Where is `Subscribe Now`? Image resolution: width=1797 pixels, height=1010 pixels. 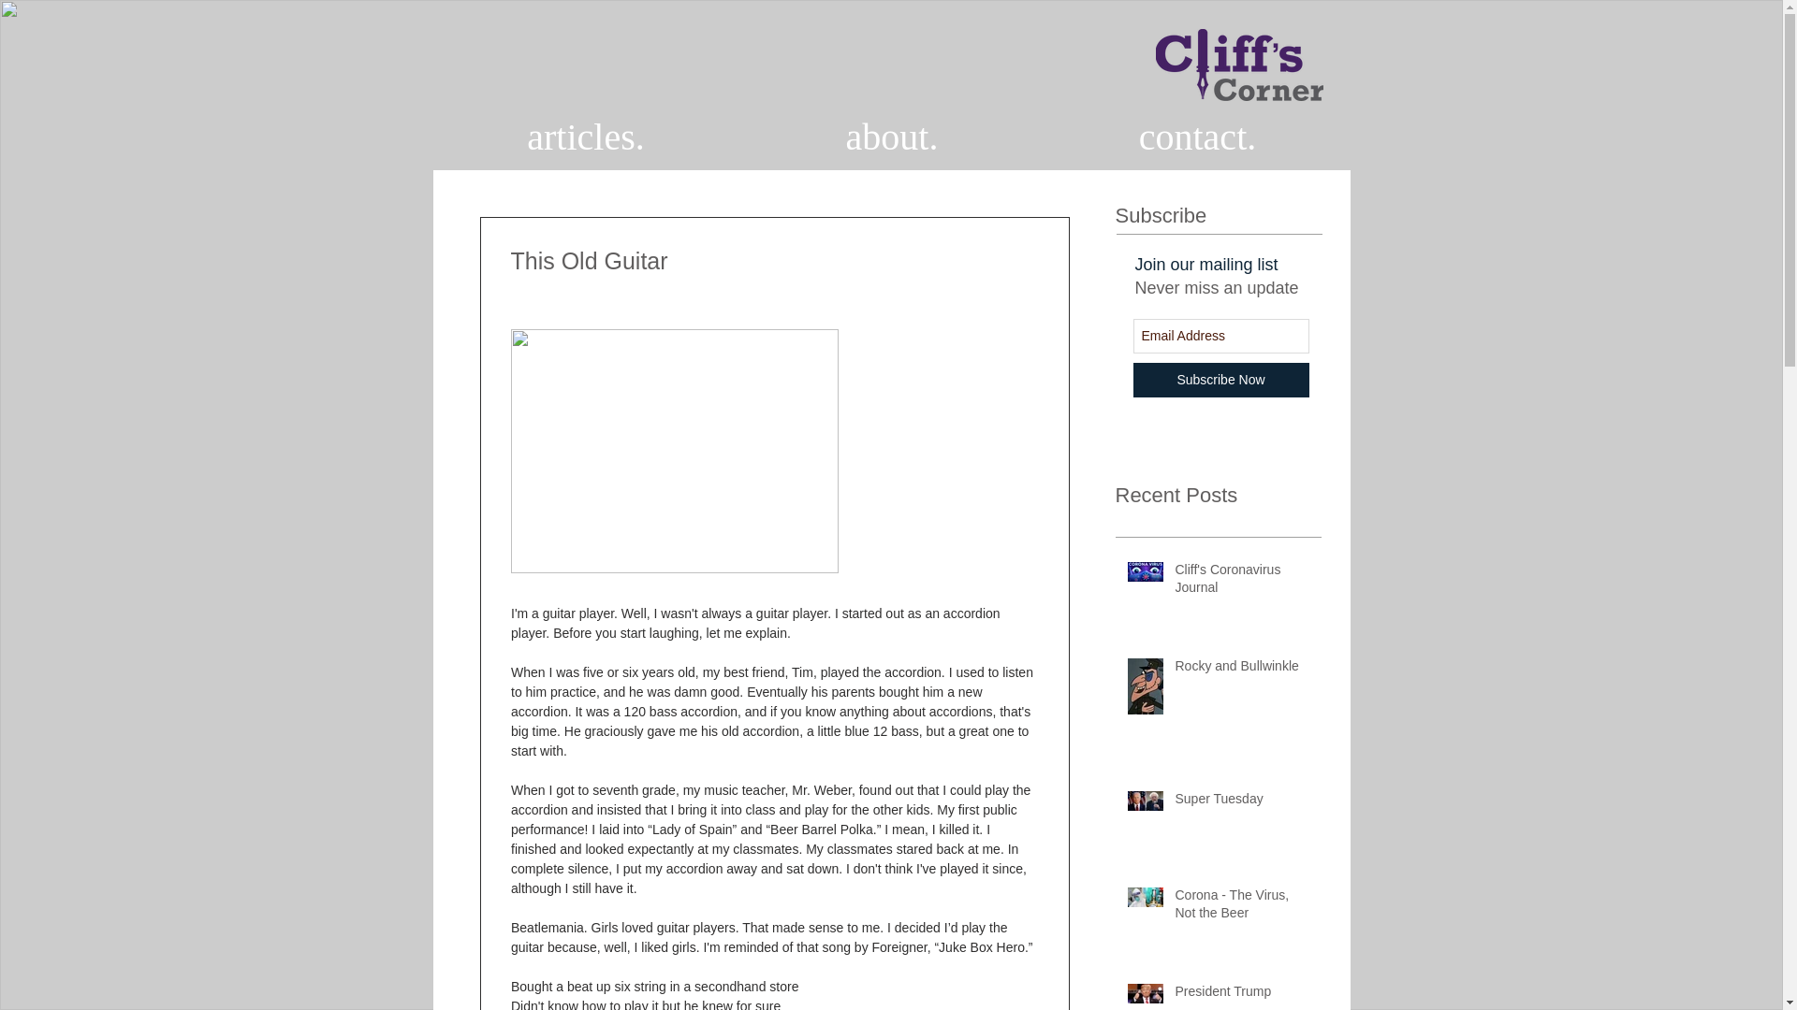
Subscribe Now is located at coordinates (1220, 380).